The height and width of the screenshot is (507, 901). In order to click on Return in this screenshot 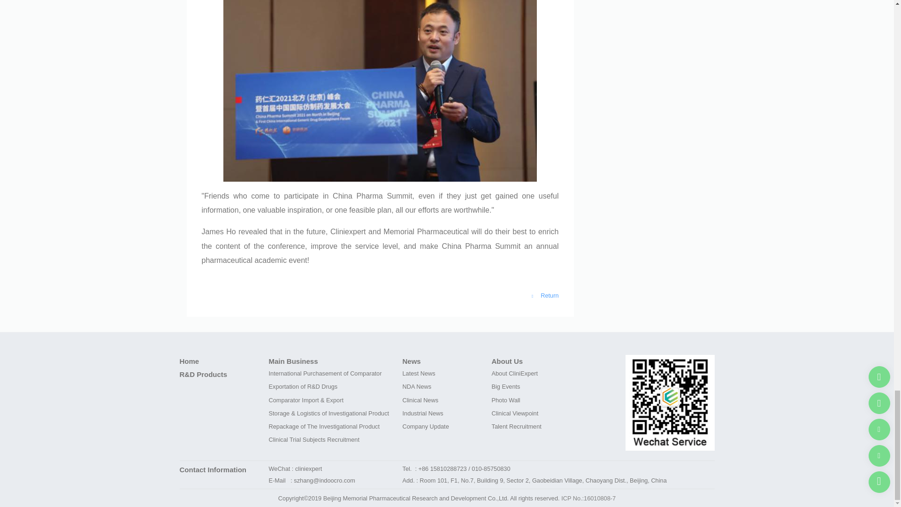, I will do `click(545, 296)`.